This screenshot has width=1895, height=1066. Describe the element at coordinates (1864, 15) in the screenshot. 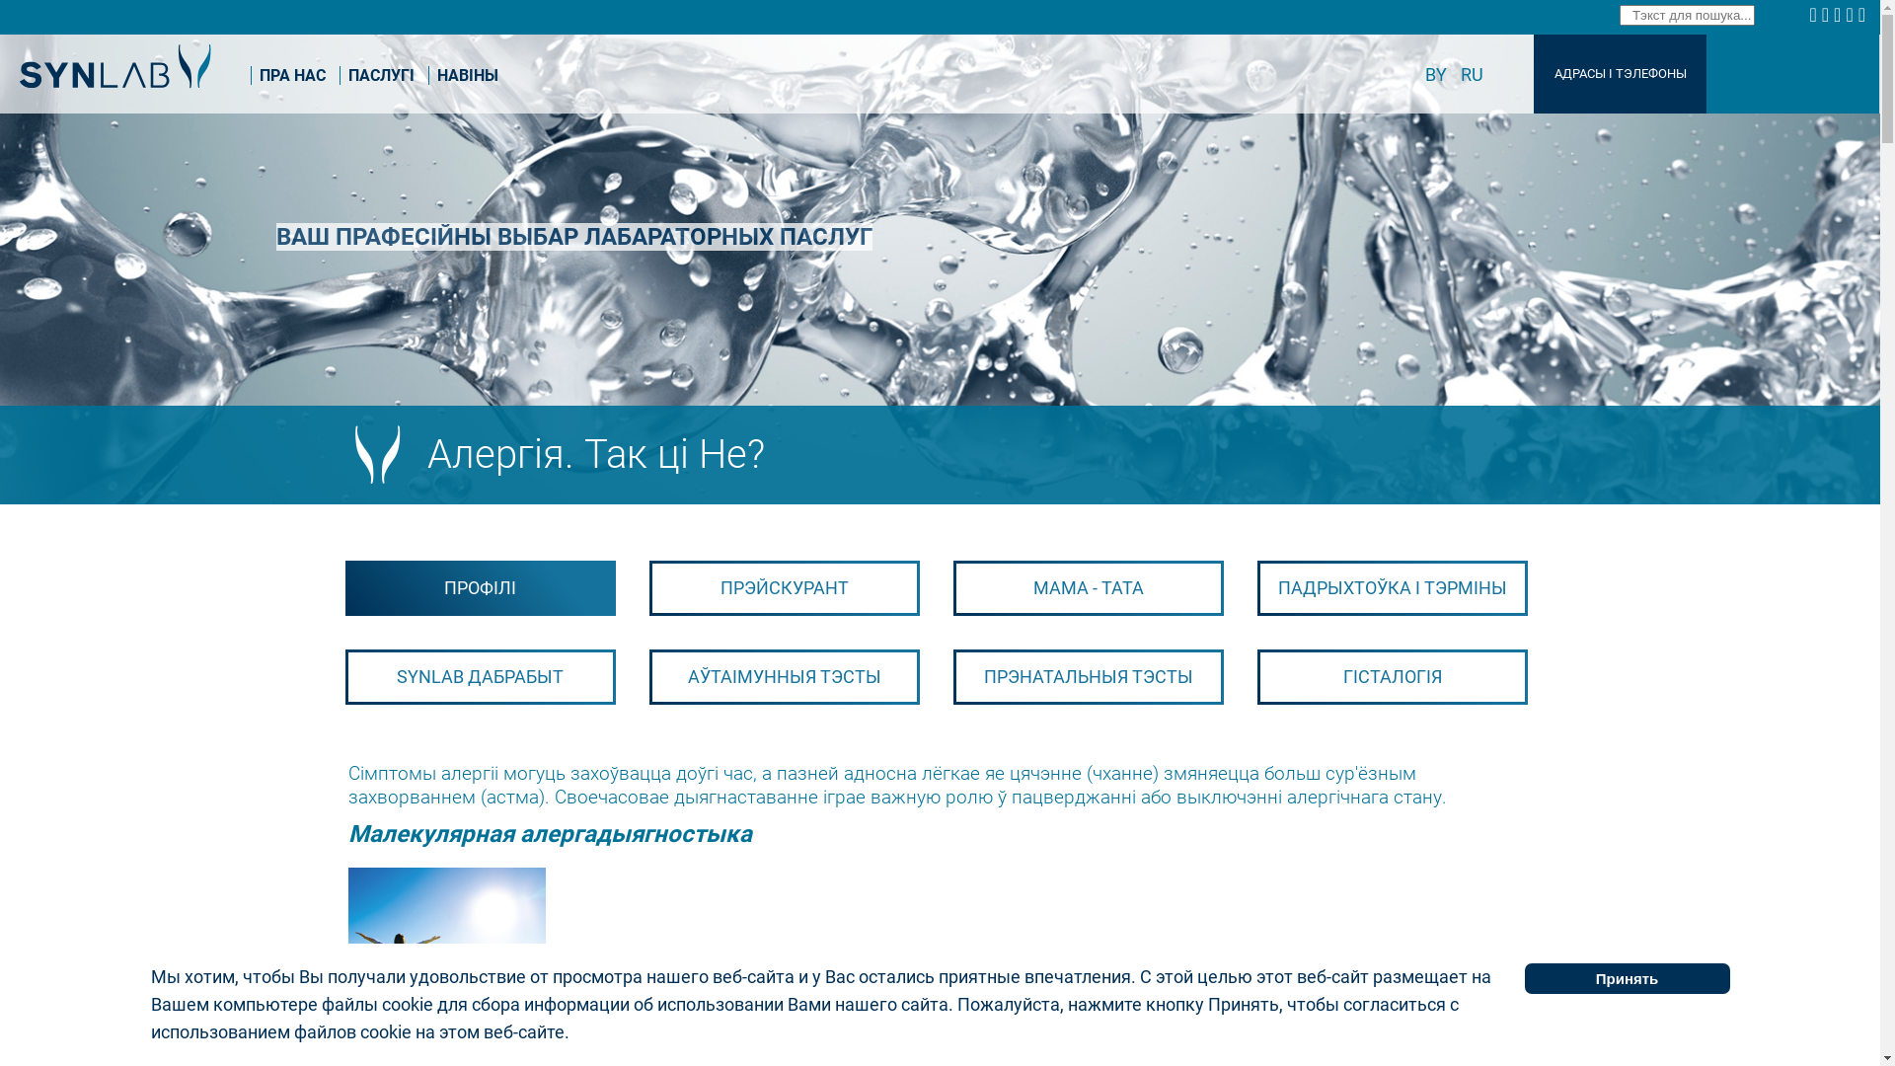

I see `YouTube` at that location.